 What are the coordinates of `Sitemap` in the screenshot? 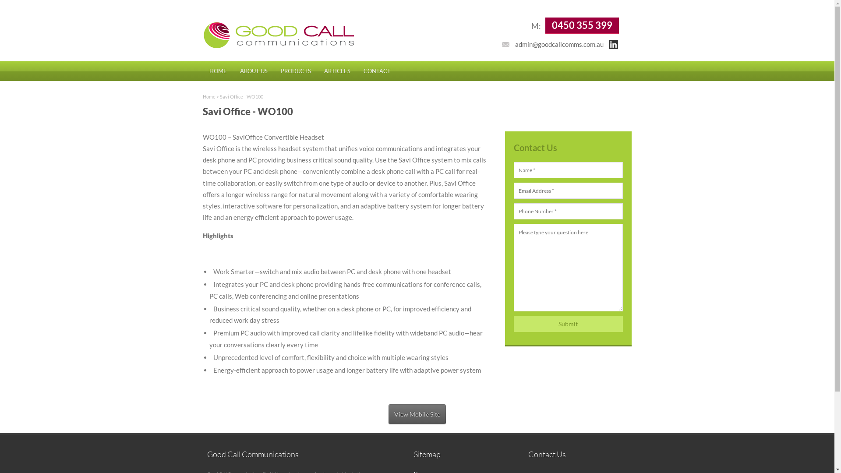 It's located at (428, 454).